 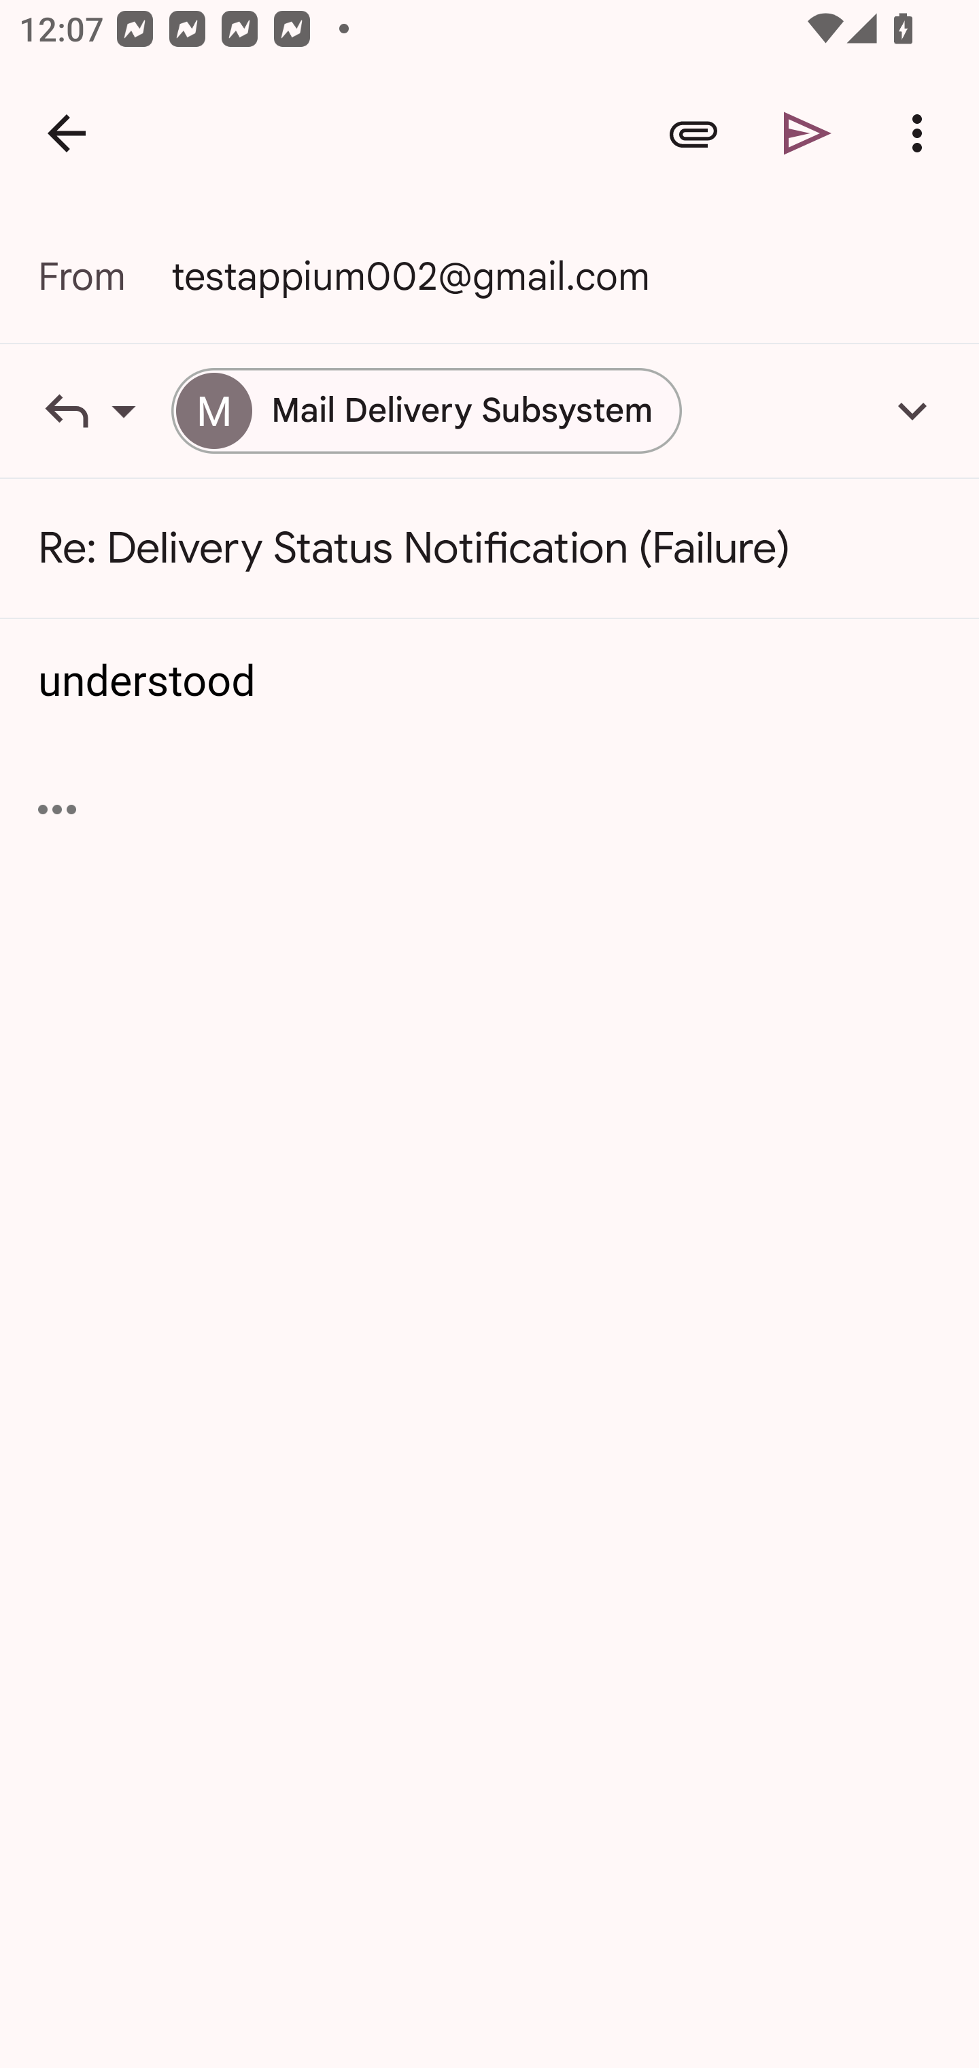 What do you see at coordinates (491, 682) in the screenshot?
I see `understood` at bounding box center [491, 682].